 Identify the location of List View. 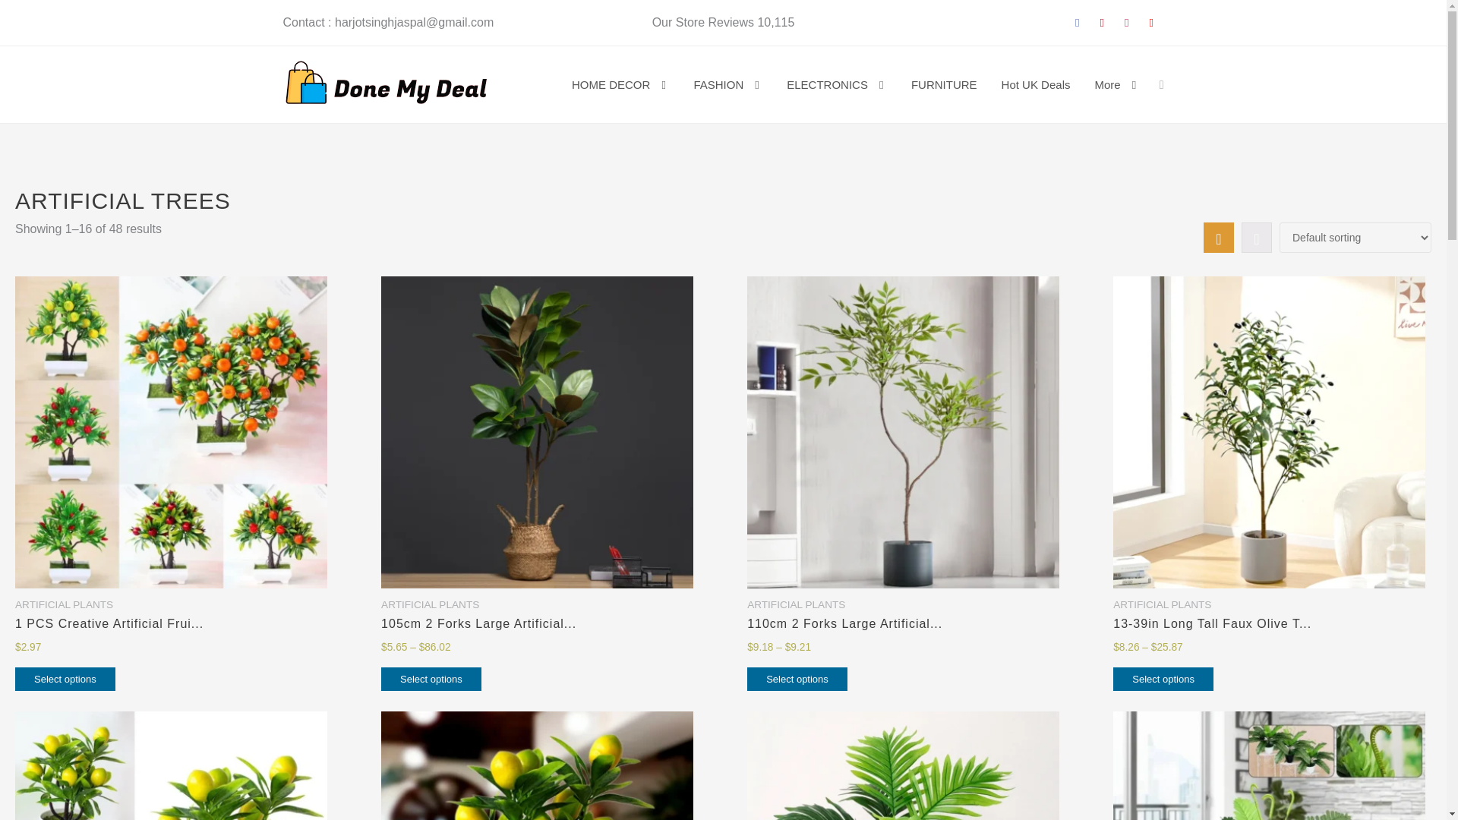
(1256, 237).